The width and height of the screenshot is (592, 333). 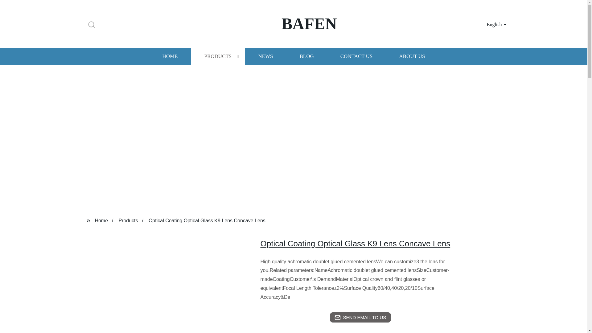 What do you see at coordinates (360, 318) in the screenshot?
I see `SEND EMAIL TO US` at bounding box center [360, 318].